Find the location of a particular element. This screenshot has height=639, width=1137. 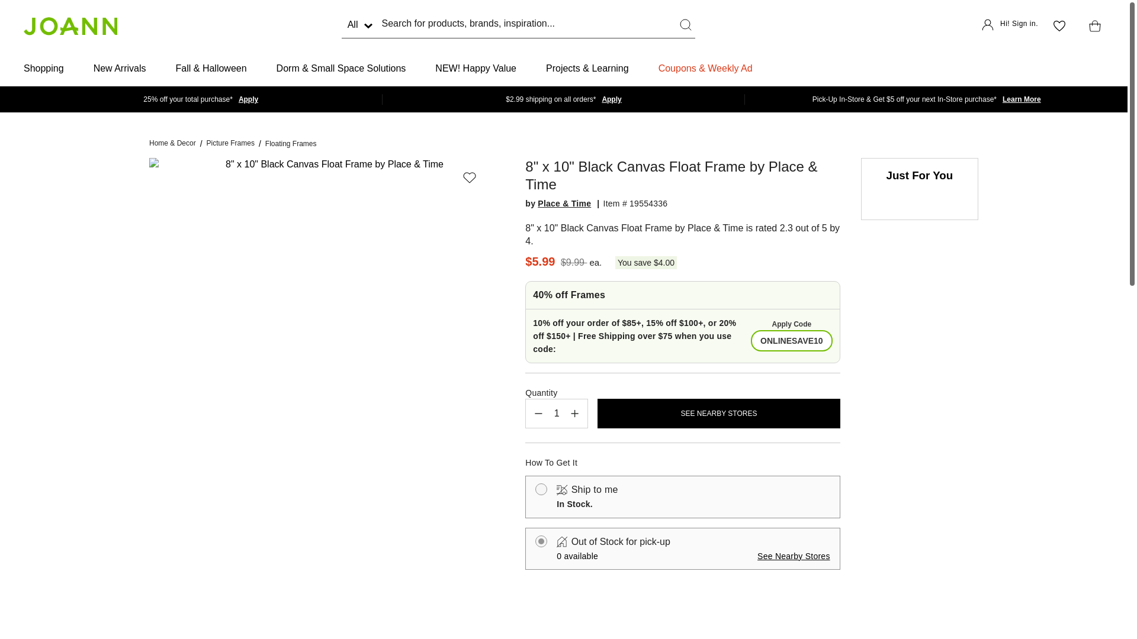

JO-ANN STORES, LLC Home is located at coordinates (70, 25).